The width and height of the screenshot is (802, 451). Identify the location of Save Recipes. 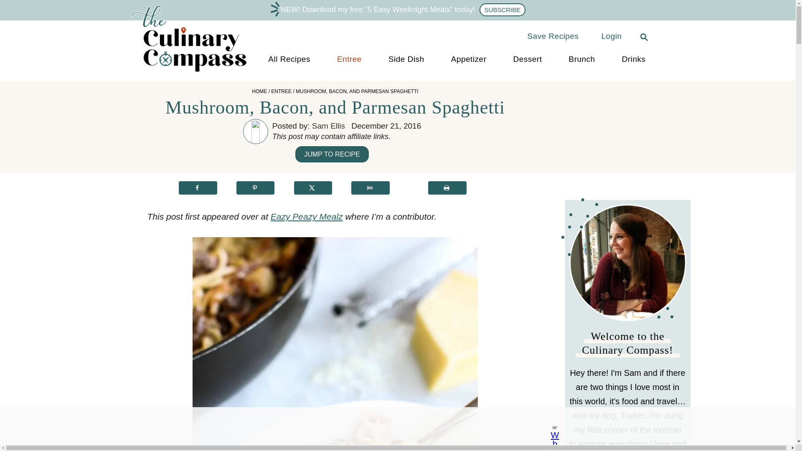
(553, 36).